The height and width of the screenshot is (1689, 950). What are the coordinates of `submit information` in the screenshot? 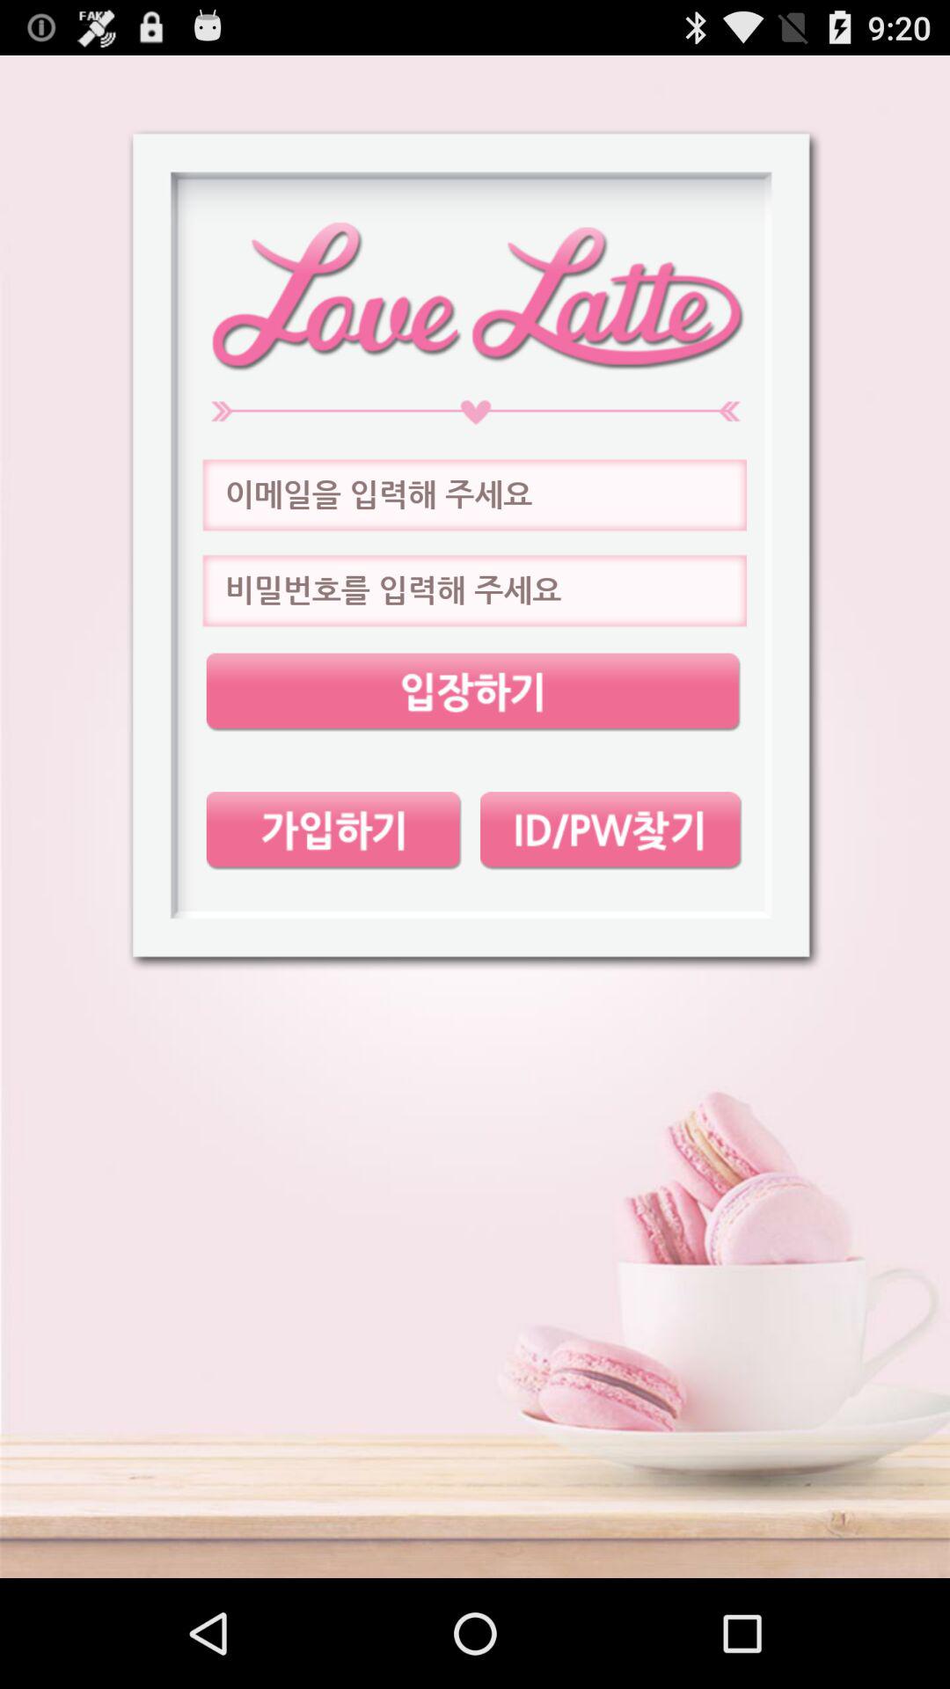 It's located at (473, 691).